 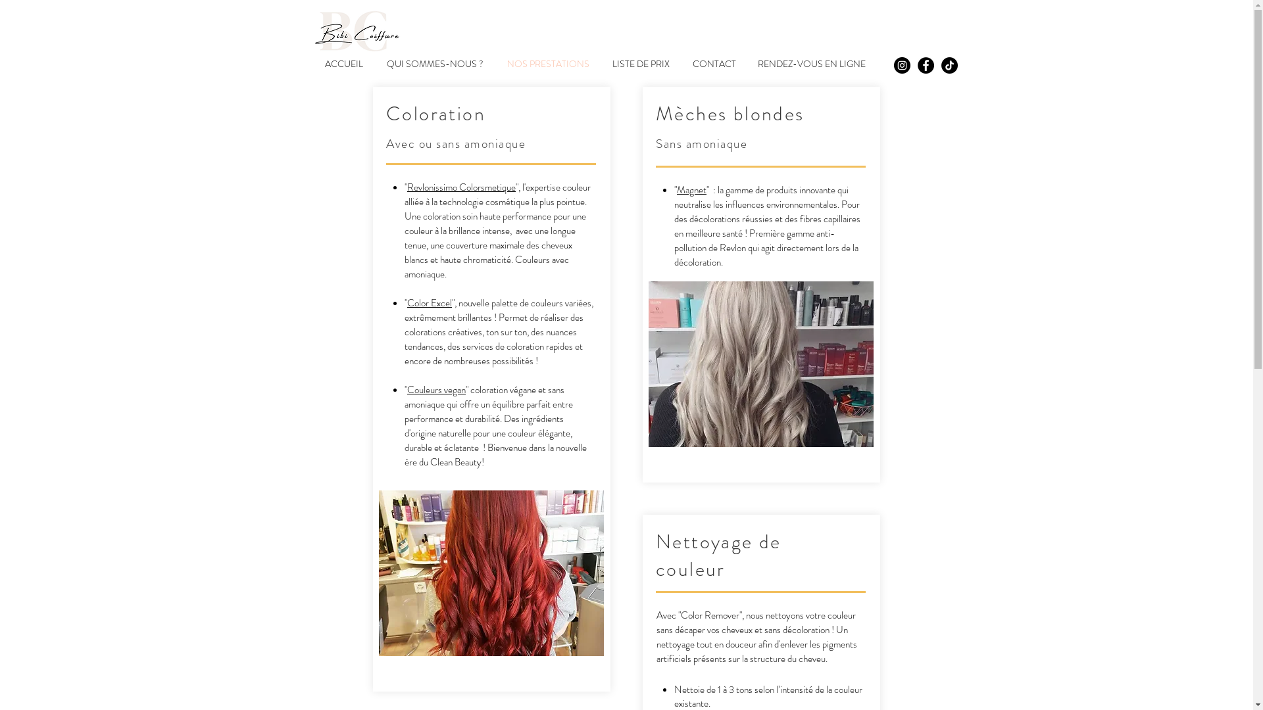 What do you see at coordinates (812, 64) in the screenshot?
I see `RENDEZ-VOUS EN LIGNE` at bounding box center [812, 64].